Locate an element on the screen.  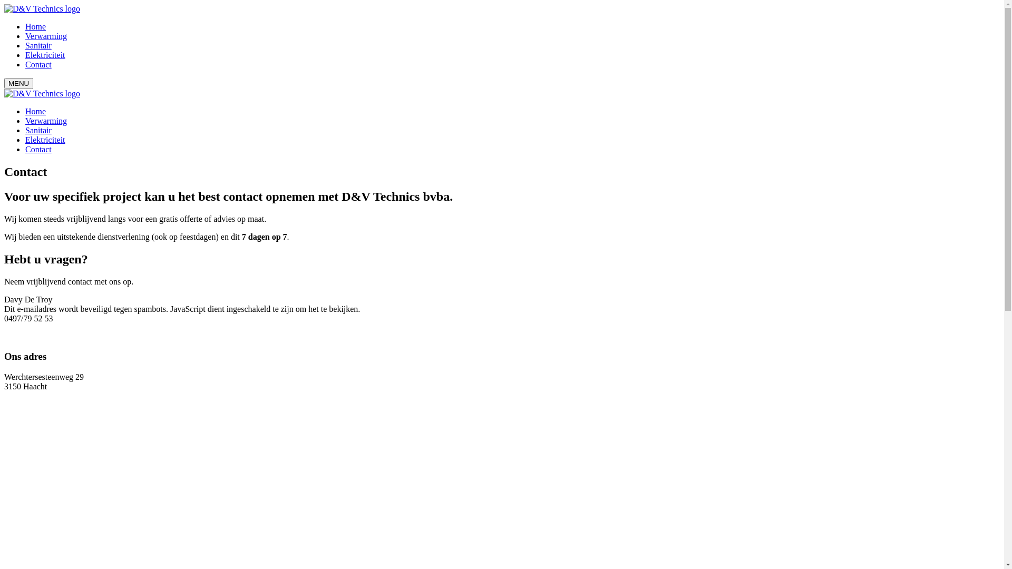
MENU is located at coordinates (19, 83).